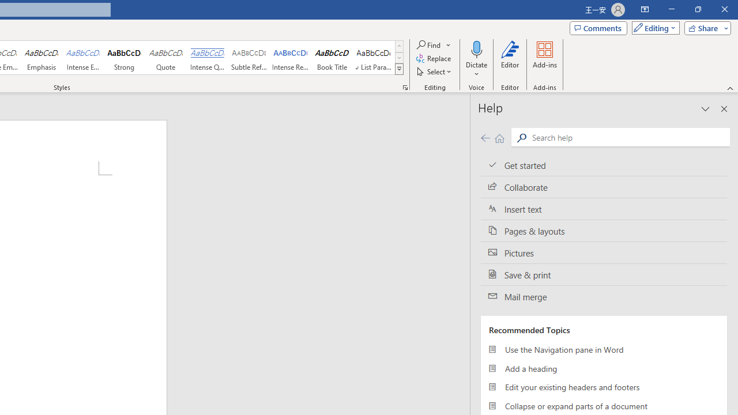 The height and width of the screenshot is (415, 738). What do you see at coordinates (485, 137) in the screenshot?
I see `Previous page` at bounding box center [485, 137].